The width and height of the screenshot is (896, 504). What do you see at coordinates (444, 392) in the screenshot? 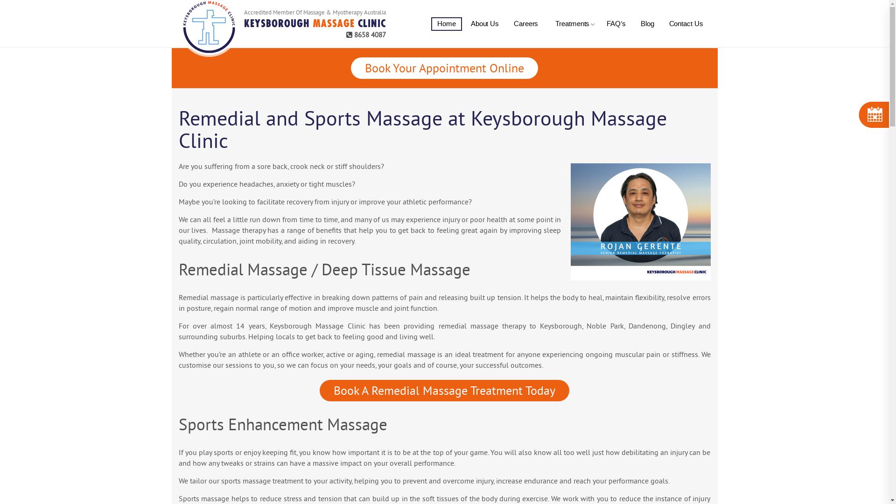
I see `Book A Remedial Massage Treatment Today` at bounding box center [444, 392].